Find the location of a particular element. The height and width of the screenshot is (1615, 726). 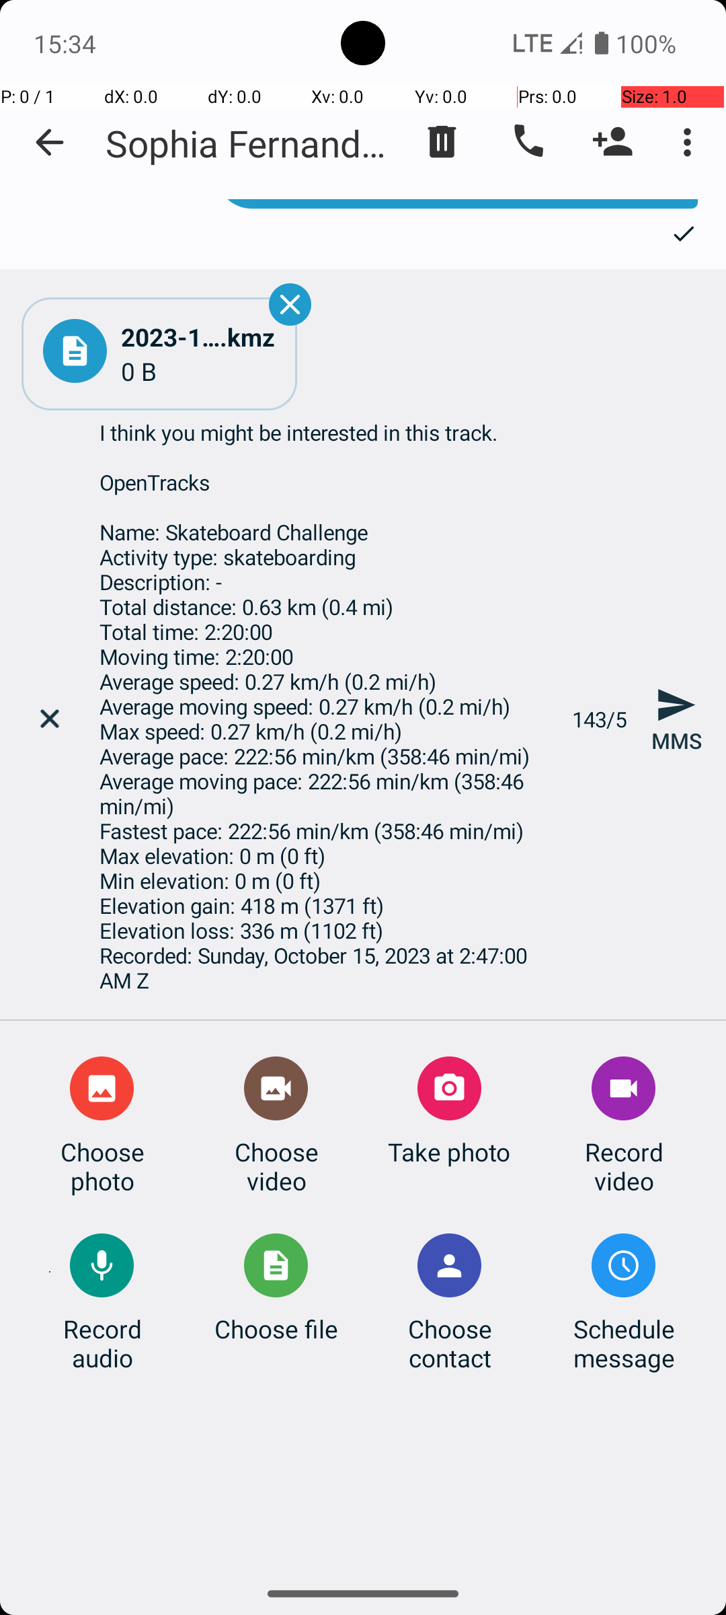

2023-10-15_02_47_Skateboard Challenge.kmz is located at coordinates (198, 336).